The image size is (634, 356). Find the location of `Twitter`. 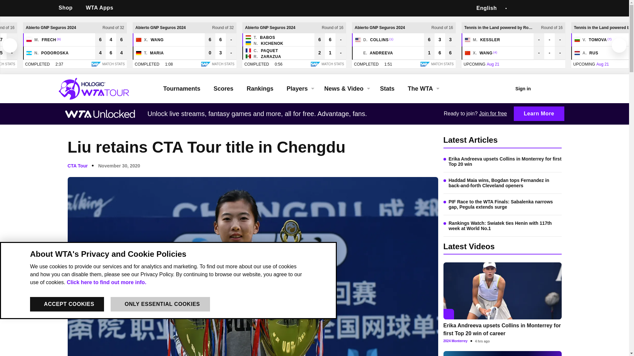

Twitter is located at coordinates (67, 304).